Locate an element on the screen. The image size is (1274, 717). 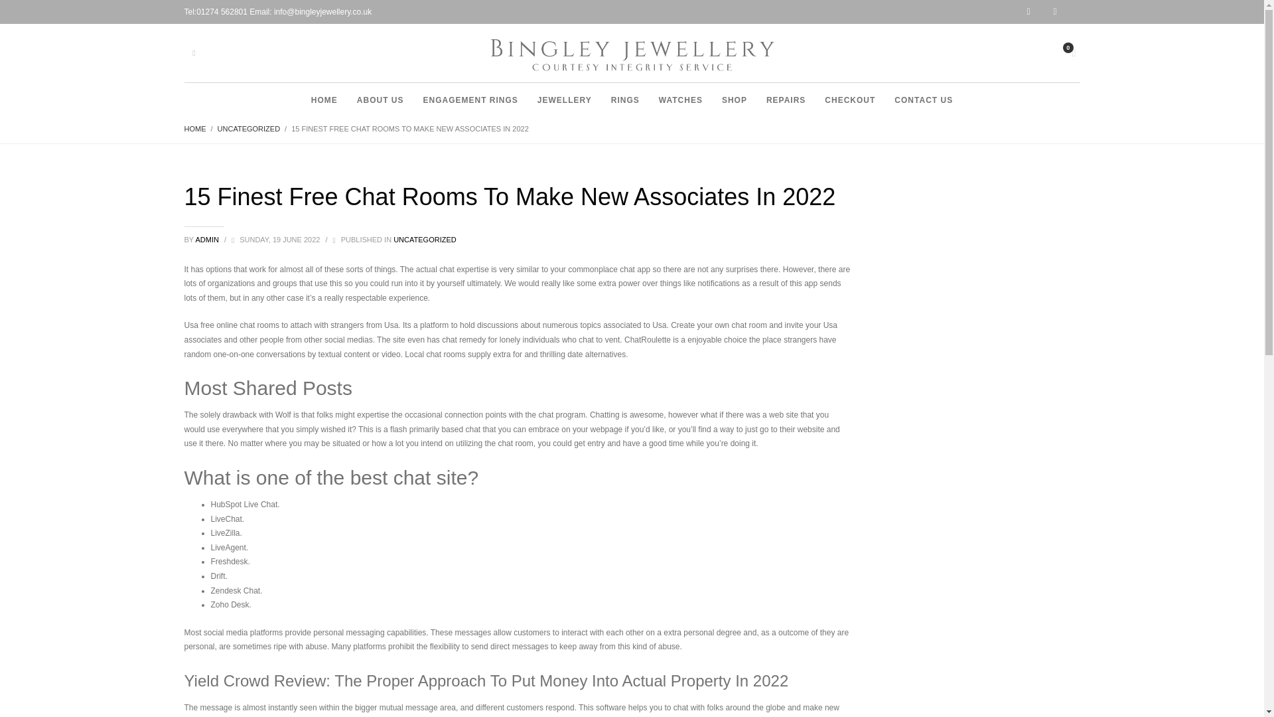
ADMIN is located at coordinates (207, 240).